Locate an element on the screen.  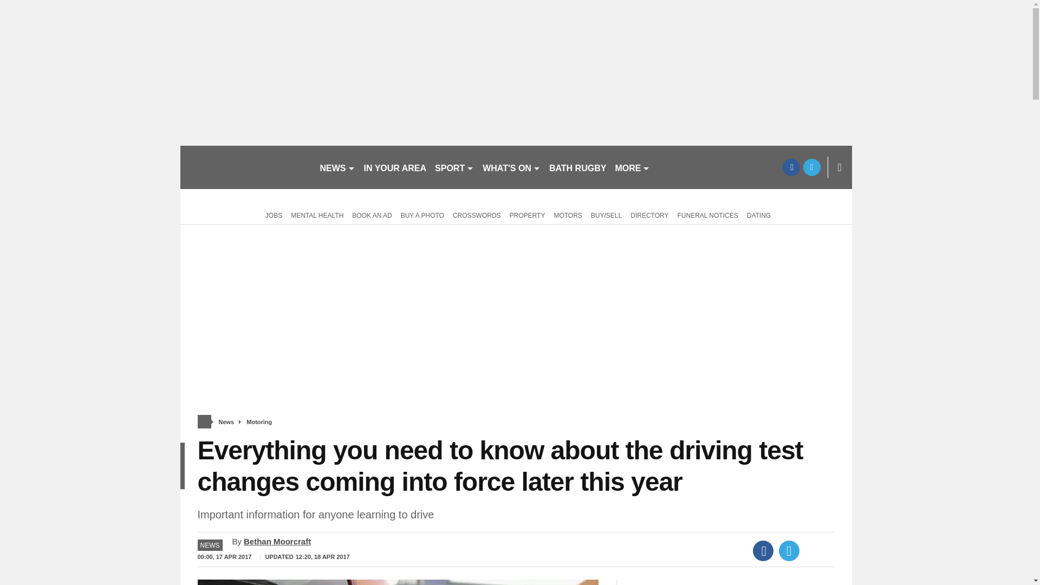
NEWS is located at coordinates (337, 167).